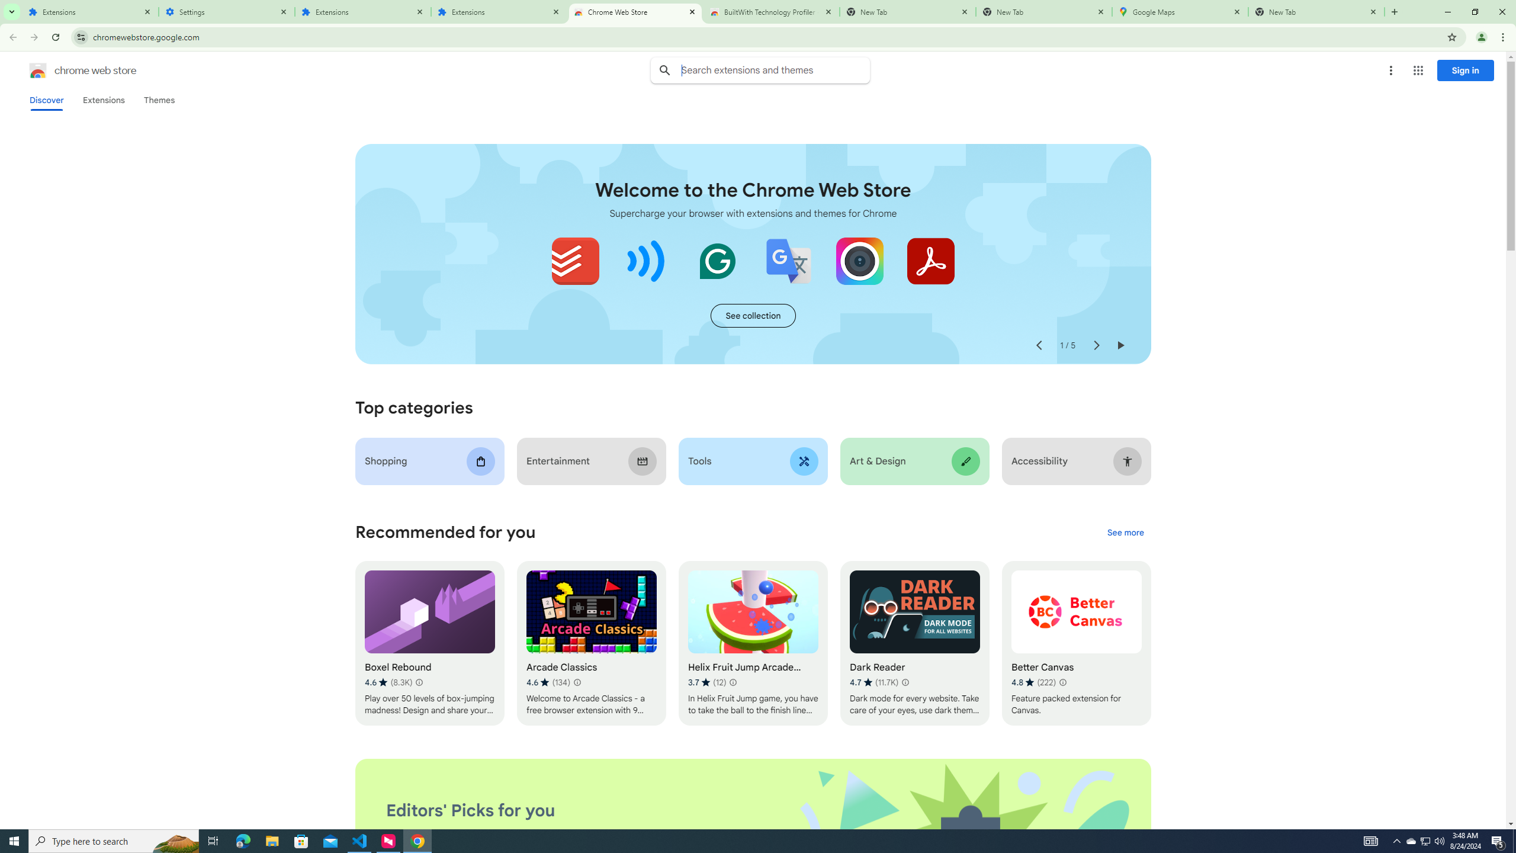 The image size is (1516, 853). Describe the element at coordinates (499, 12) in the screenshot. I see `Extensions` at that location.